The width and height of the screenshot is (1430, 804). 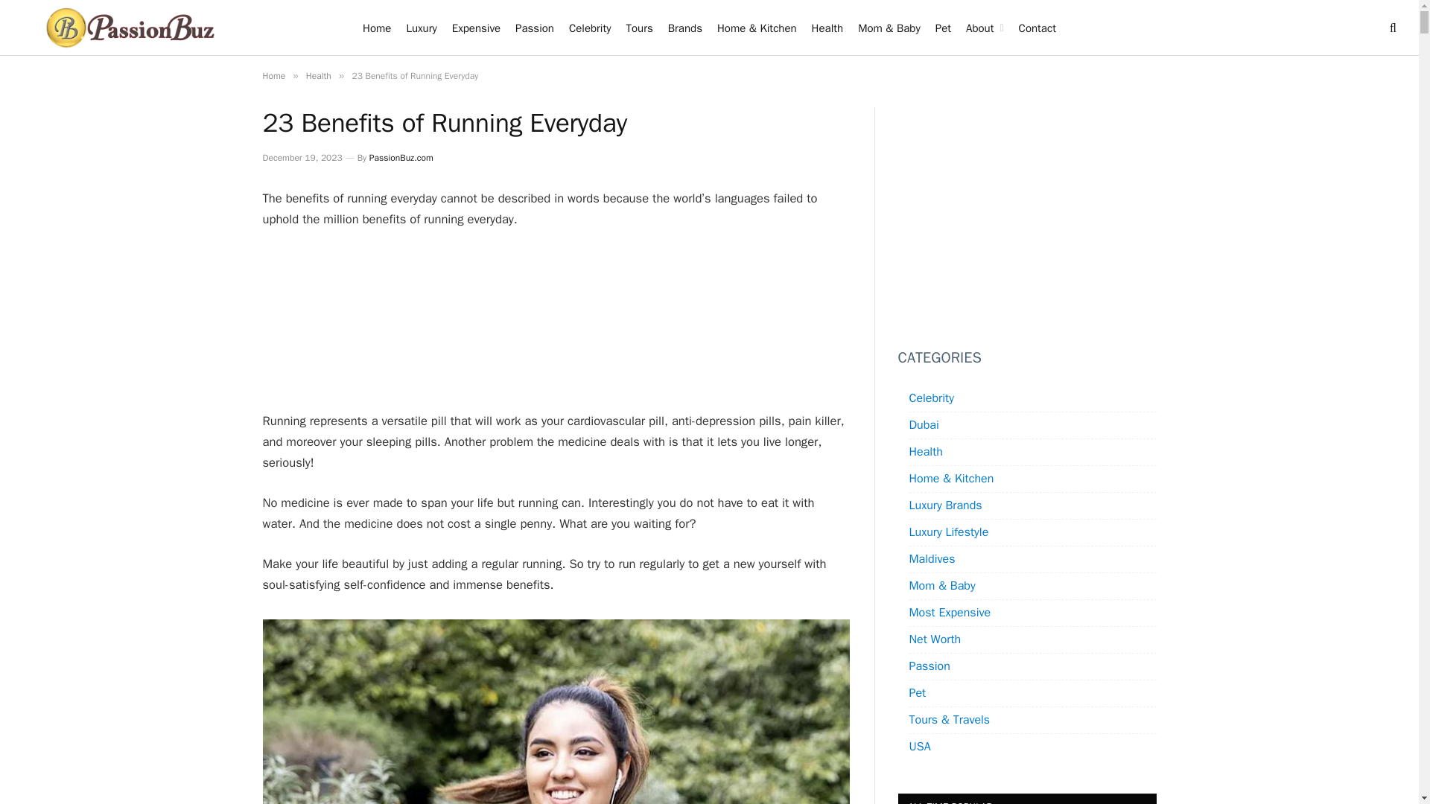 I want to click on PassionBuz.com, so click(x=401, y=158).